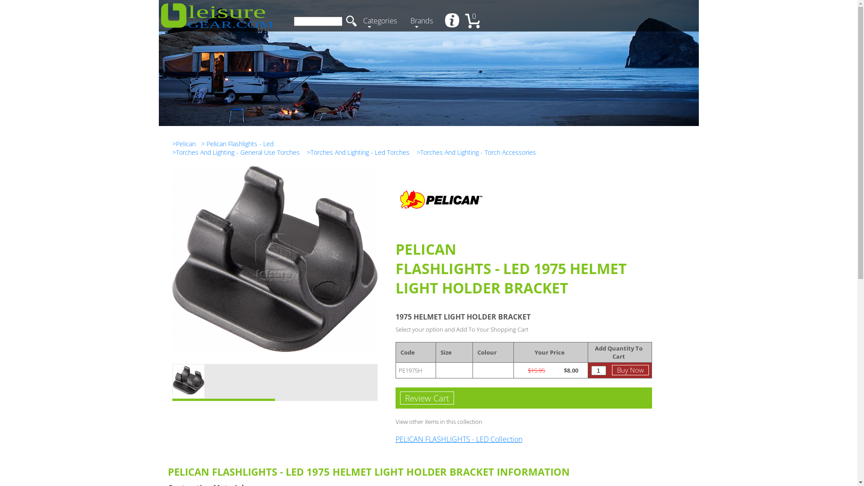 Image resolution: width=864 pixels, height=486 pixels. What do you see at coordinates (453, 22) in the screenshot?
I see `About Us` at bounding box center [453, 22].